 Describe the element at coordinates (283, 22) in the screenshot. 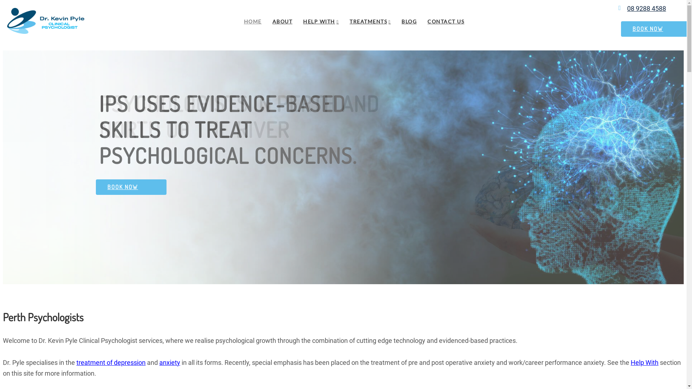

I see `ABOUT` at that location.